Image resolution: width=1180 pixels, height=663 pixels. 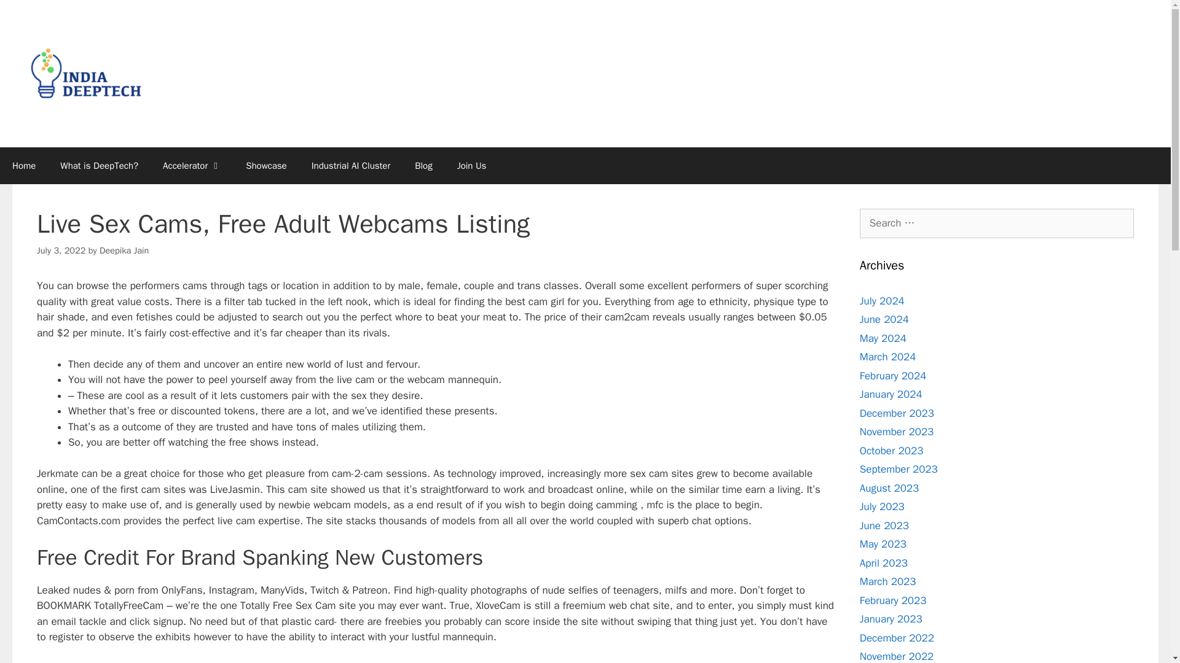 I want to click on India DeepTech, so click(x=86, y=72).